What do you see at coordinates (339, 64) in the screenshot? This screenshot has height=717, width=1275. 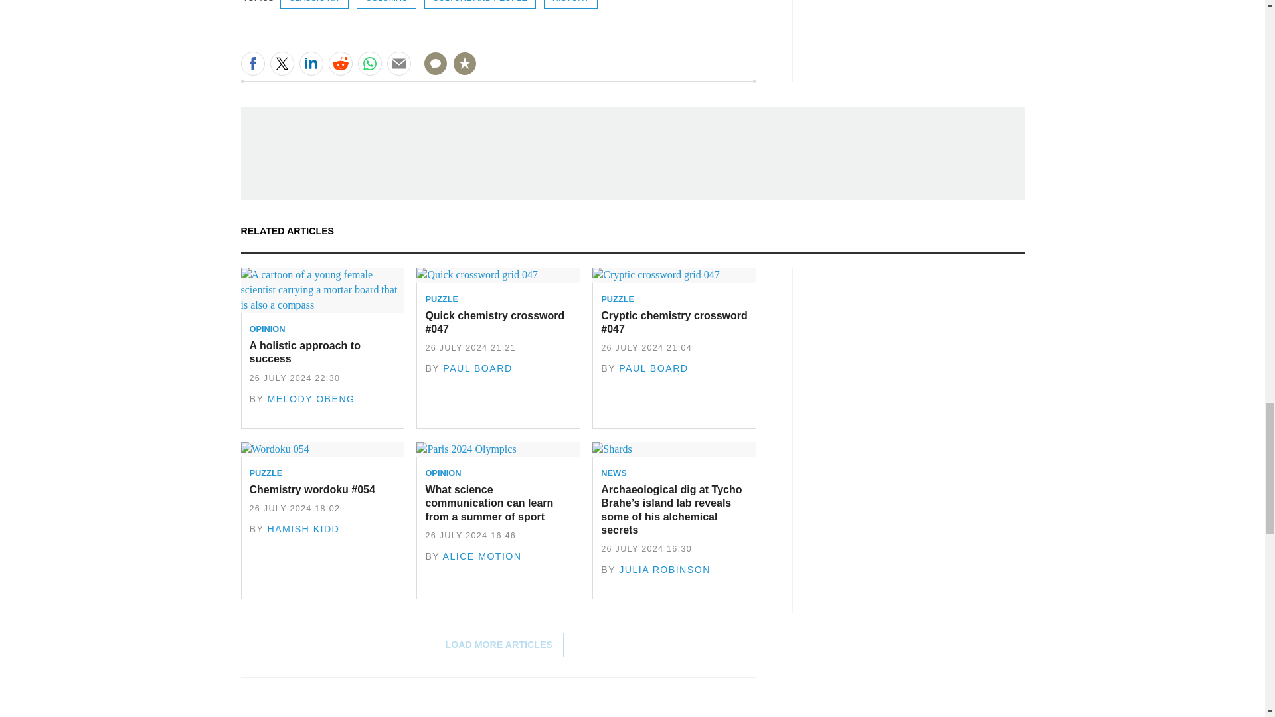 I see `Share this on Reddit` at bounding box center [339, 64].